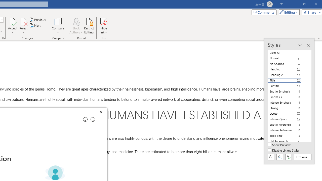  Describe the element at coordinates (104, 26) in the screenshot. I see `Hide Ink` at that location.